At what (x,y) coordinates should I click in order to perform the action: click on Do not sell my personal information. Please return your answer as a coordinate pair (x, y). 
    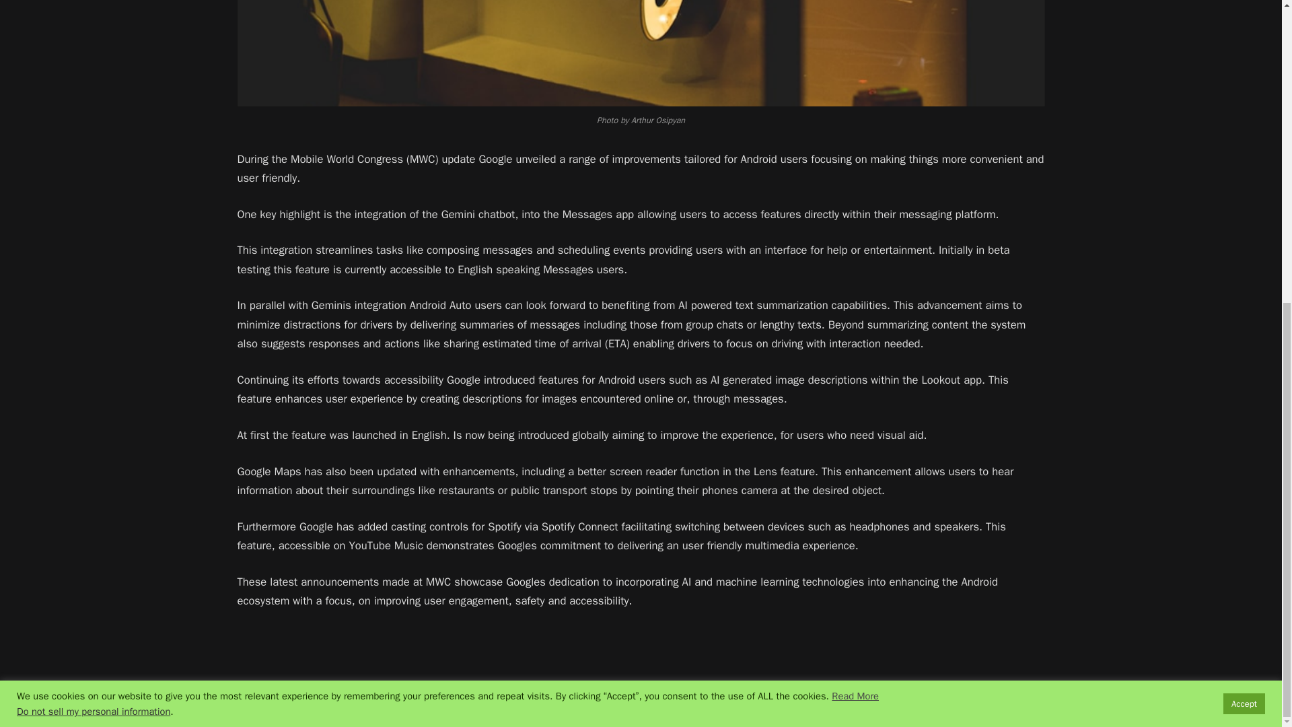
    Looking at the image, I should click on (93, 198).